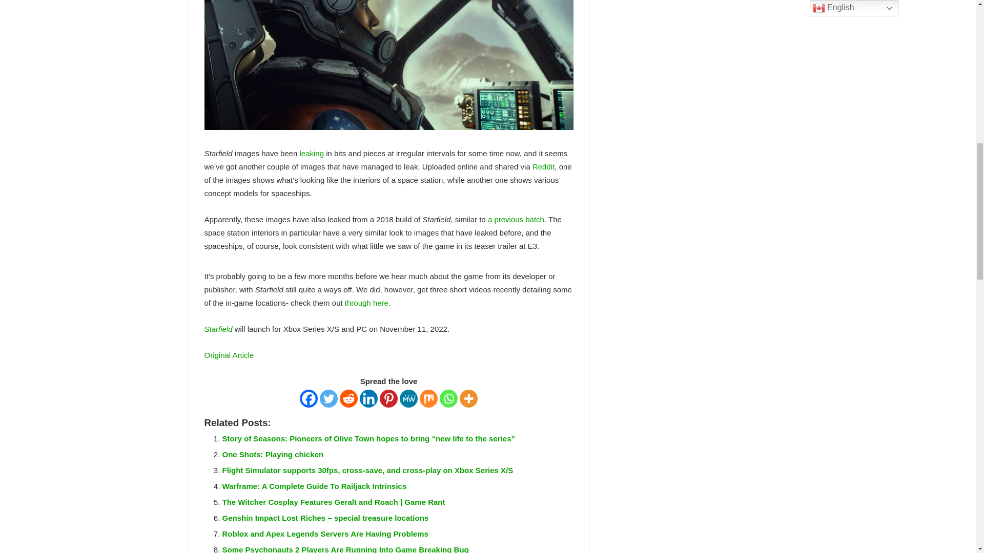  Describe the element at coordinates (315, 485) in the screenshot. I see `Warframe: A Complete Guide To Railjack Intrinsics` at that location.